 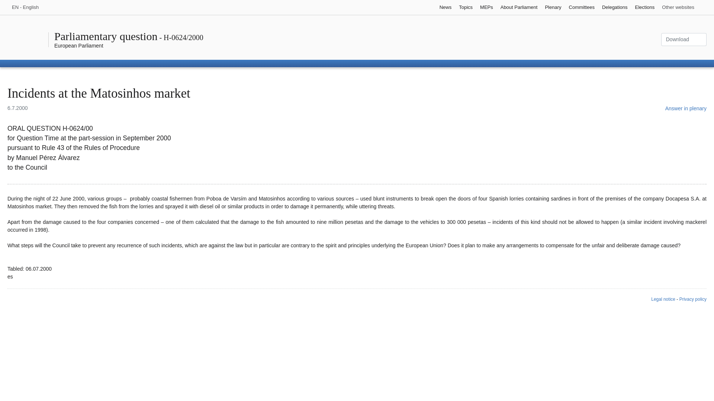 I want to click on Plenary, so click(x=553, y=7).